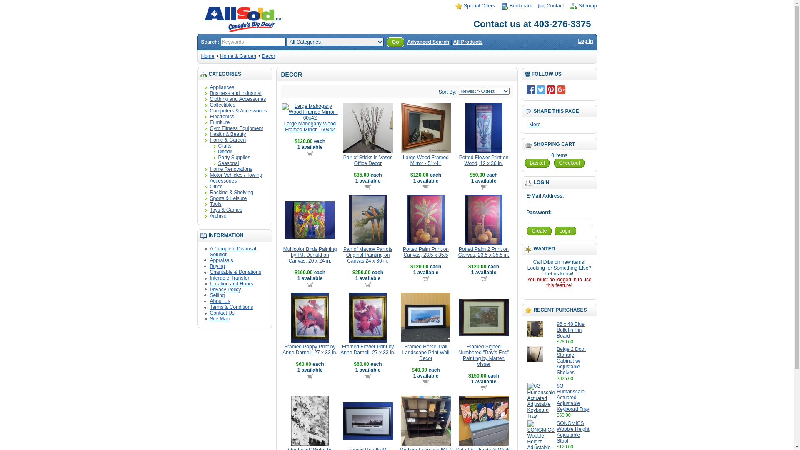 This screenshot has width=800, height=450. I want to click on Large Wood Framed Mirror - 51x41, so click(426, 128).